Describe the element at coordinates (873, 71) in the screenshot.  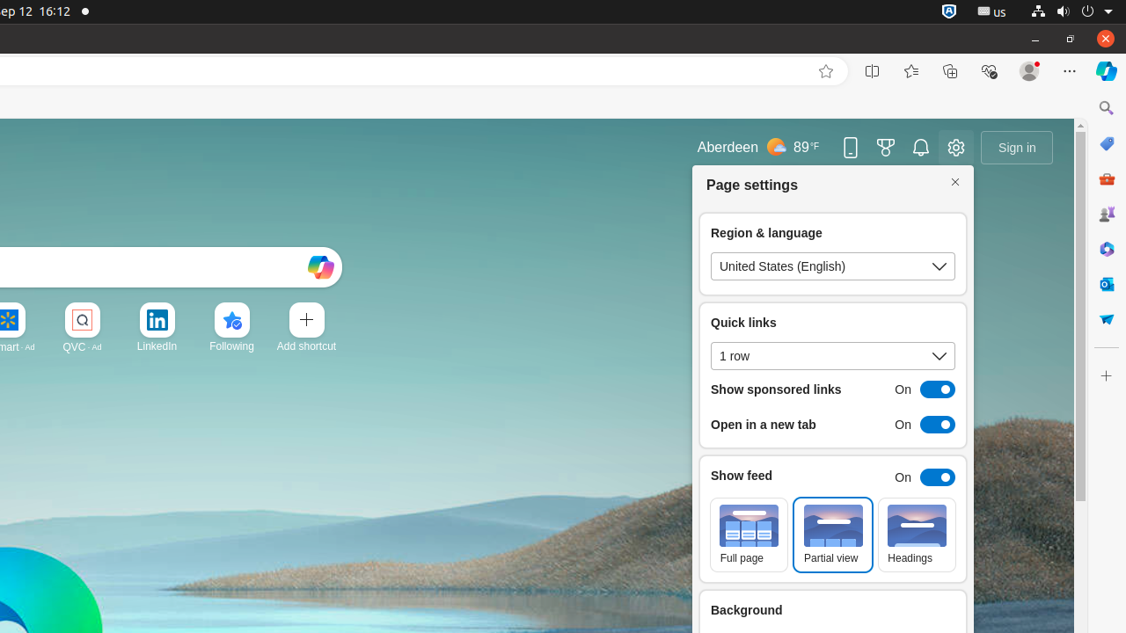
I see `Split screen` at that location.